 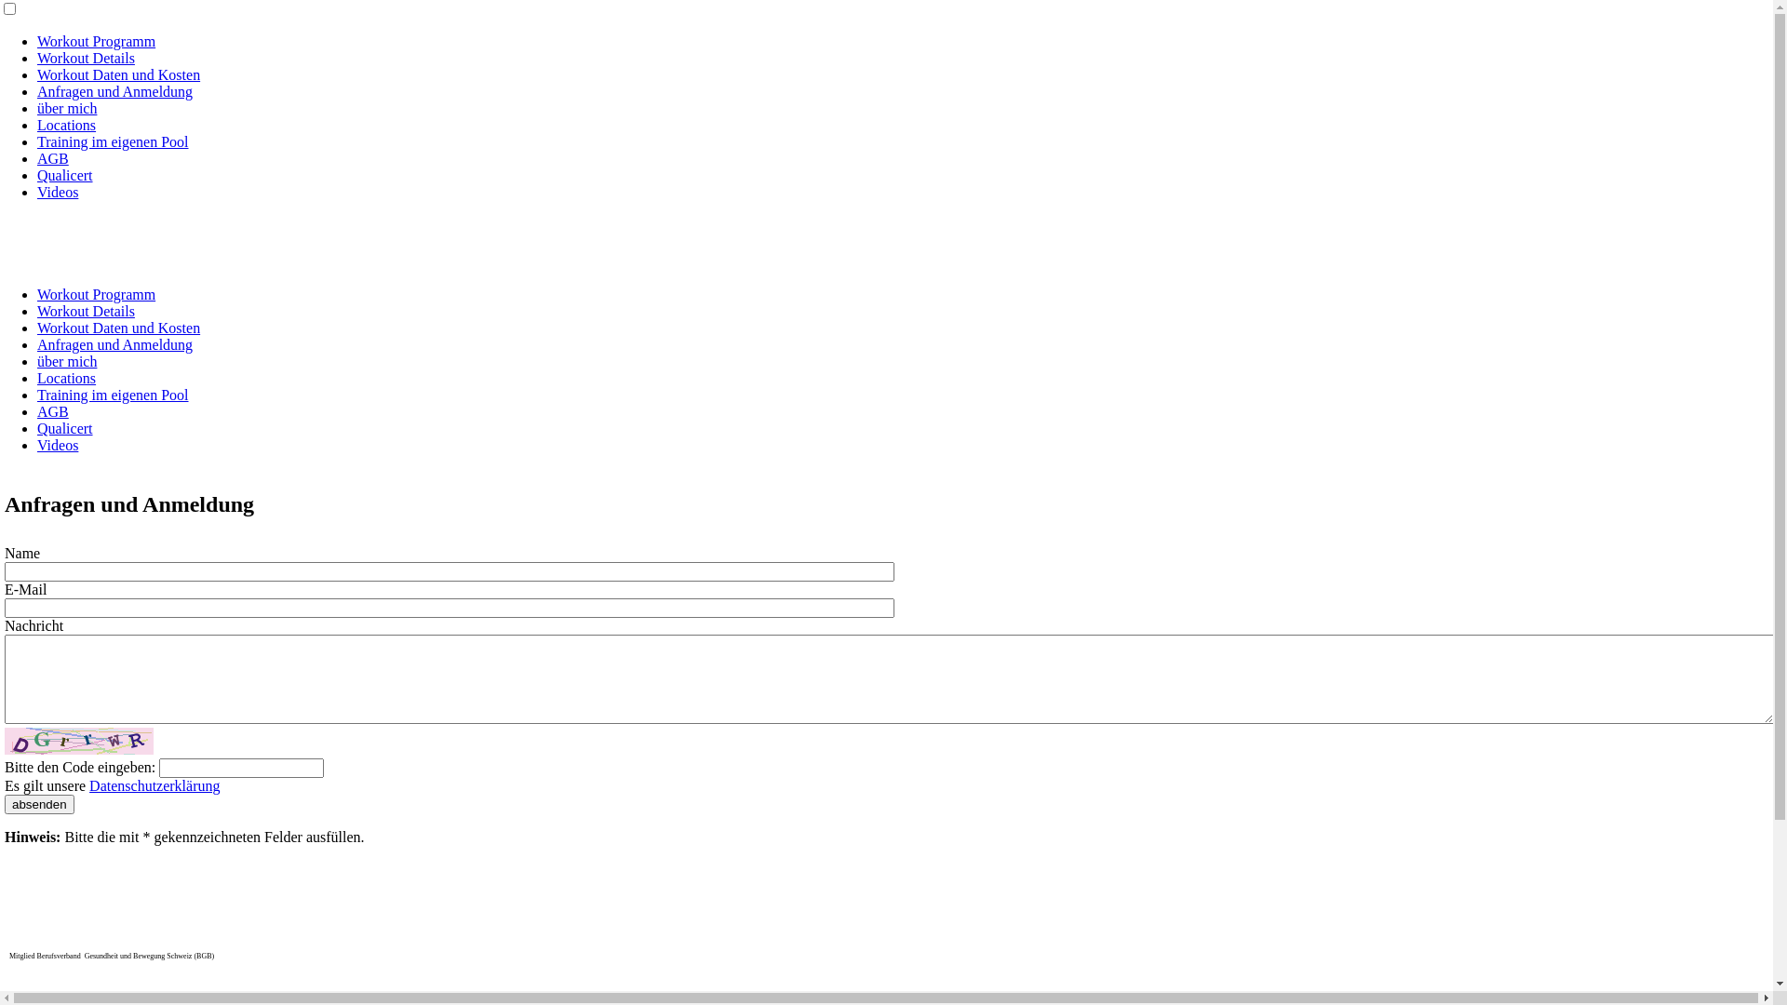 What do you see at coordinates (58, 192) in the screenshot?
I see `Videos` at bounding box center [58, 192].